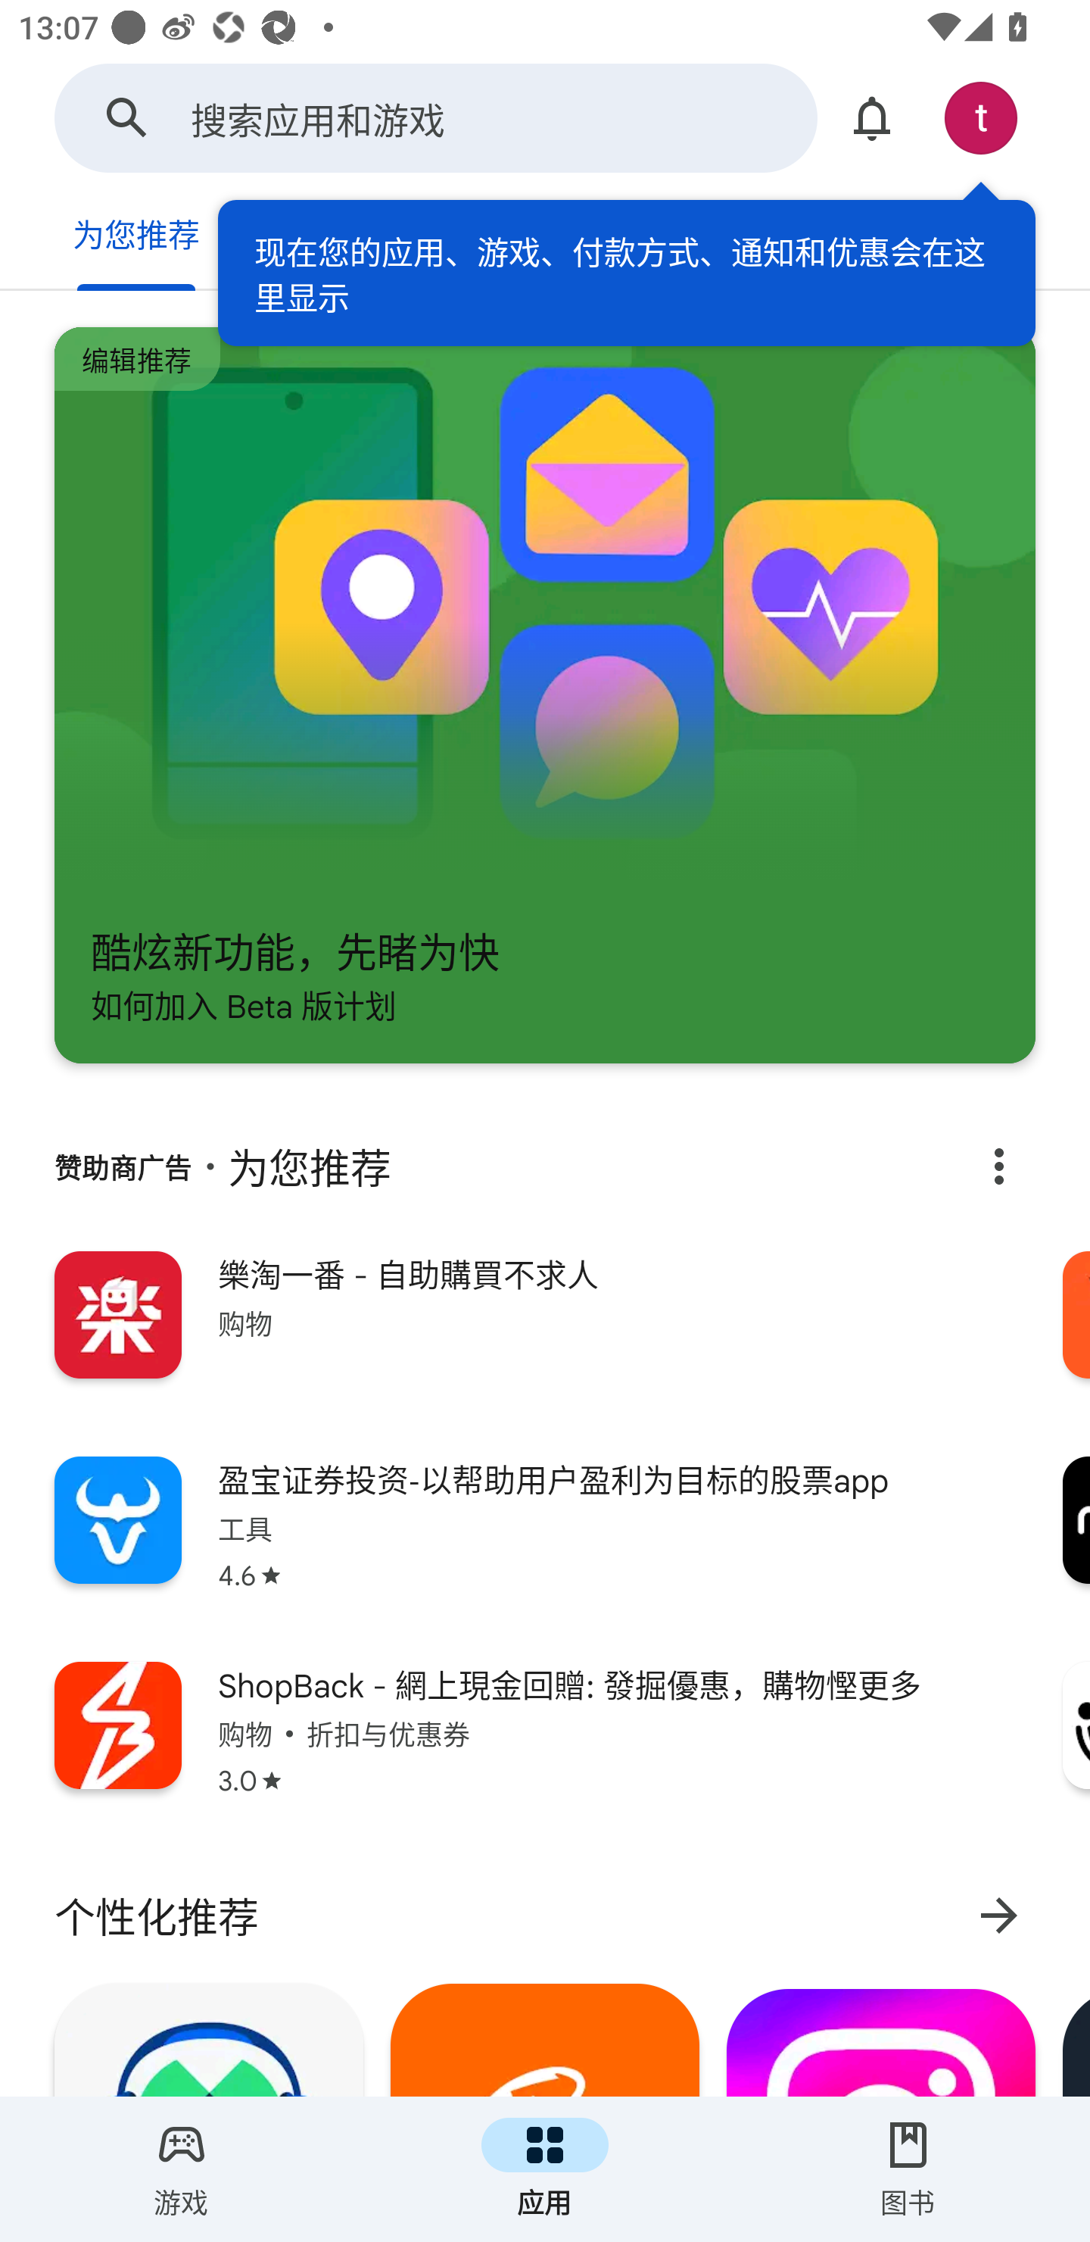  What do you see at coordinates (127, 117) in the screenshot?
I see `在 Google Play 中搜索` at bounding box center [127, 117].